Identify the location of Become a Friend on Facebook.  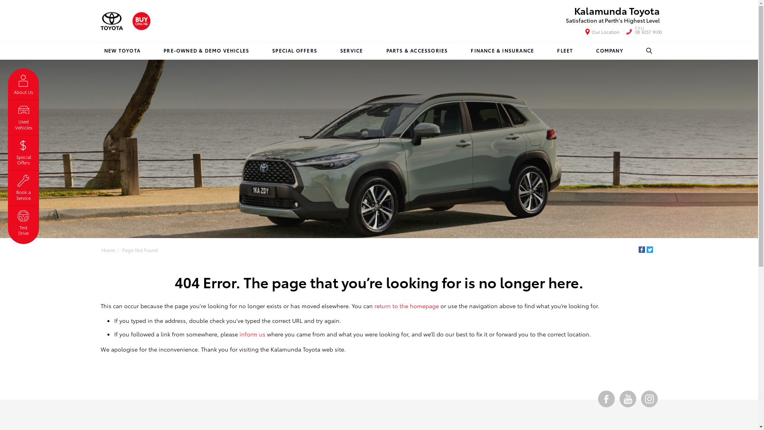
(606, 399).